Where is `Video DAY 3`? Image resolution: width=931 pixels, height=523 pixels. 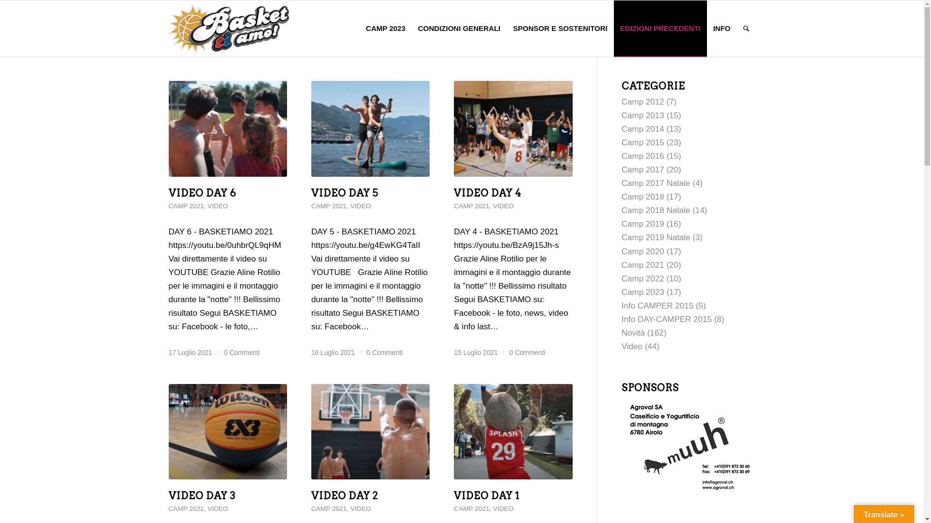 Video DAY 3 is located at coordinates (228, 432).